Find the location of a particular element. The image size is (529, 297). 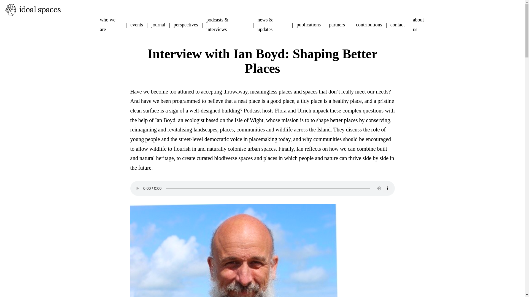

journal is located at coordinates (158, 25).